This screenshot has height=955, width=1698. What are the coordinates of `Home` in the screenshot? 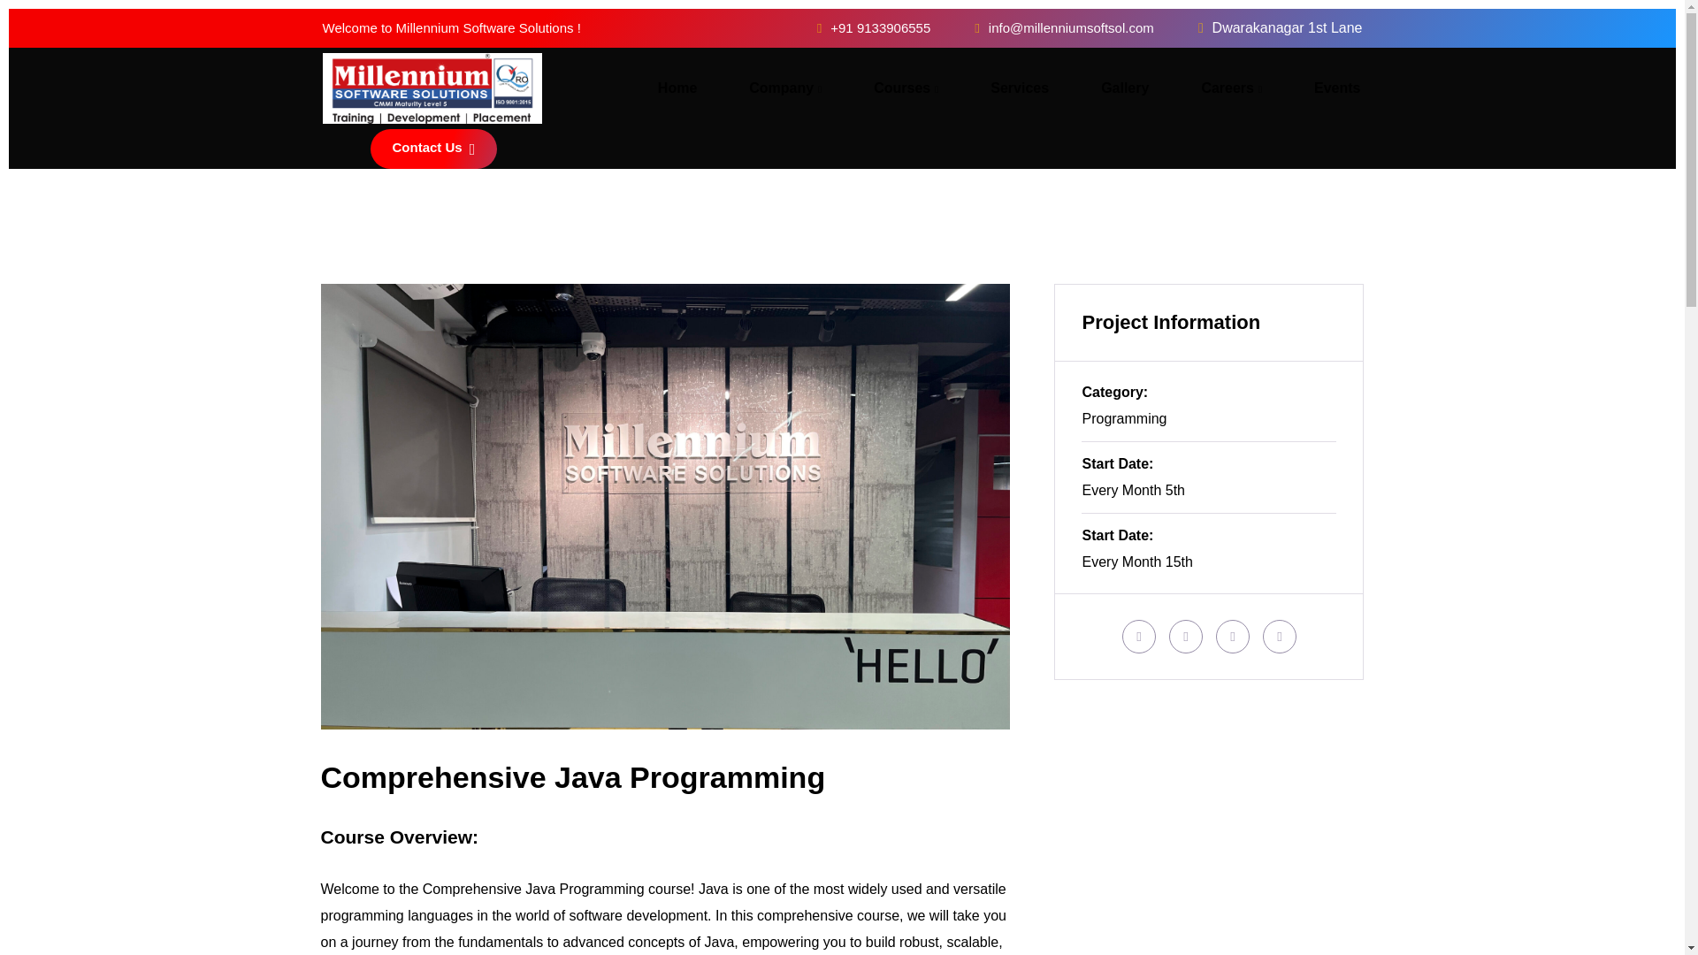 It's located at (677, 88).